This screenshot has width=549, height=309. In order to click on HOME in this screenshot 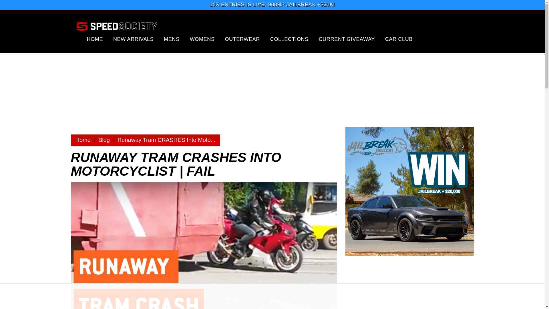, I will do `click(95, 39)`.